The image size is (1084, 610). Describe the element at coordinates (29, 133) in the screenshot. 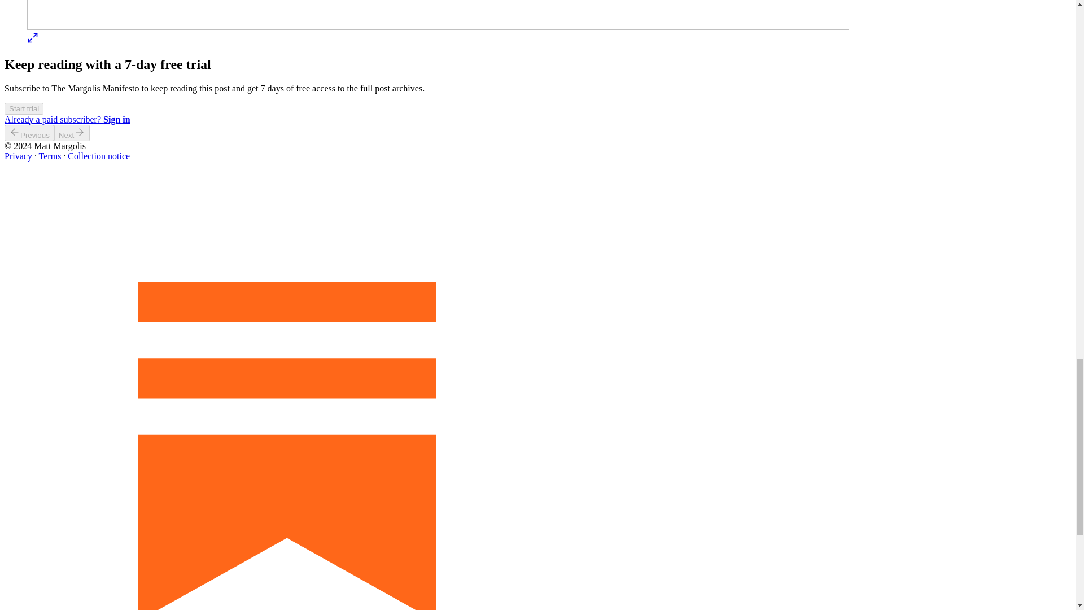

I see `Previous` at that location.